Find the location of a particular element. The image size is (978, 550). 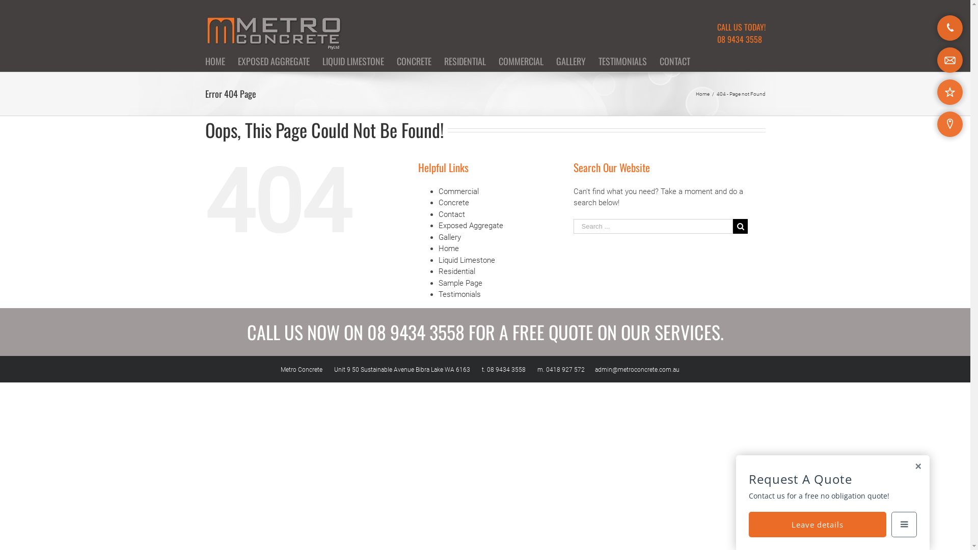

CONTACT is located at coordinates (674, 61).